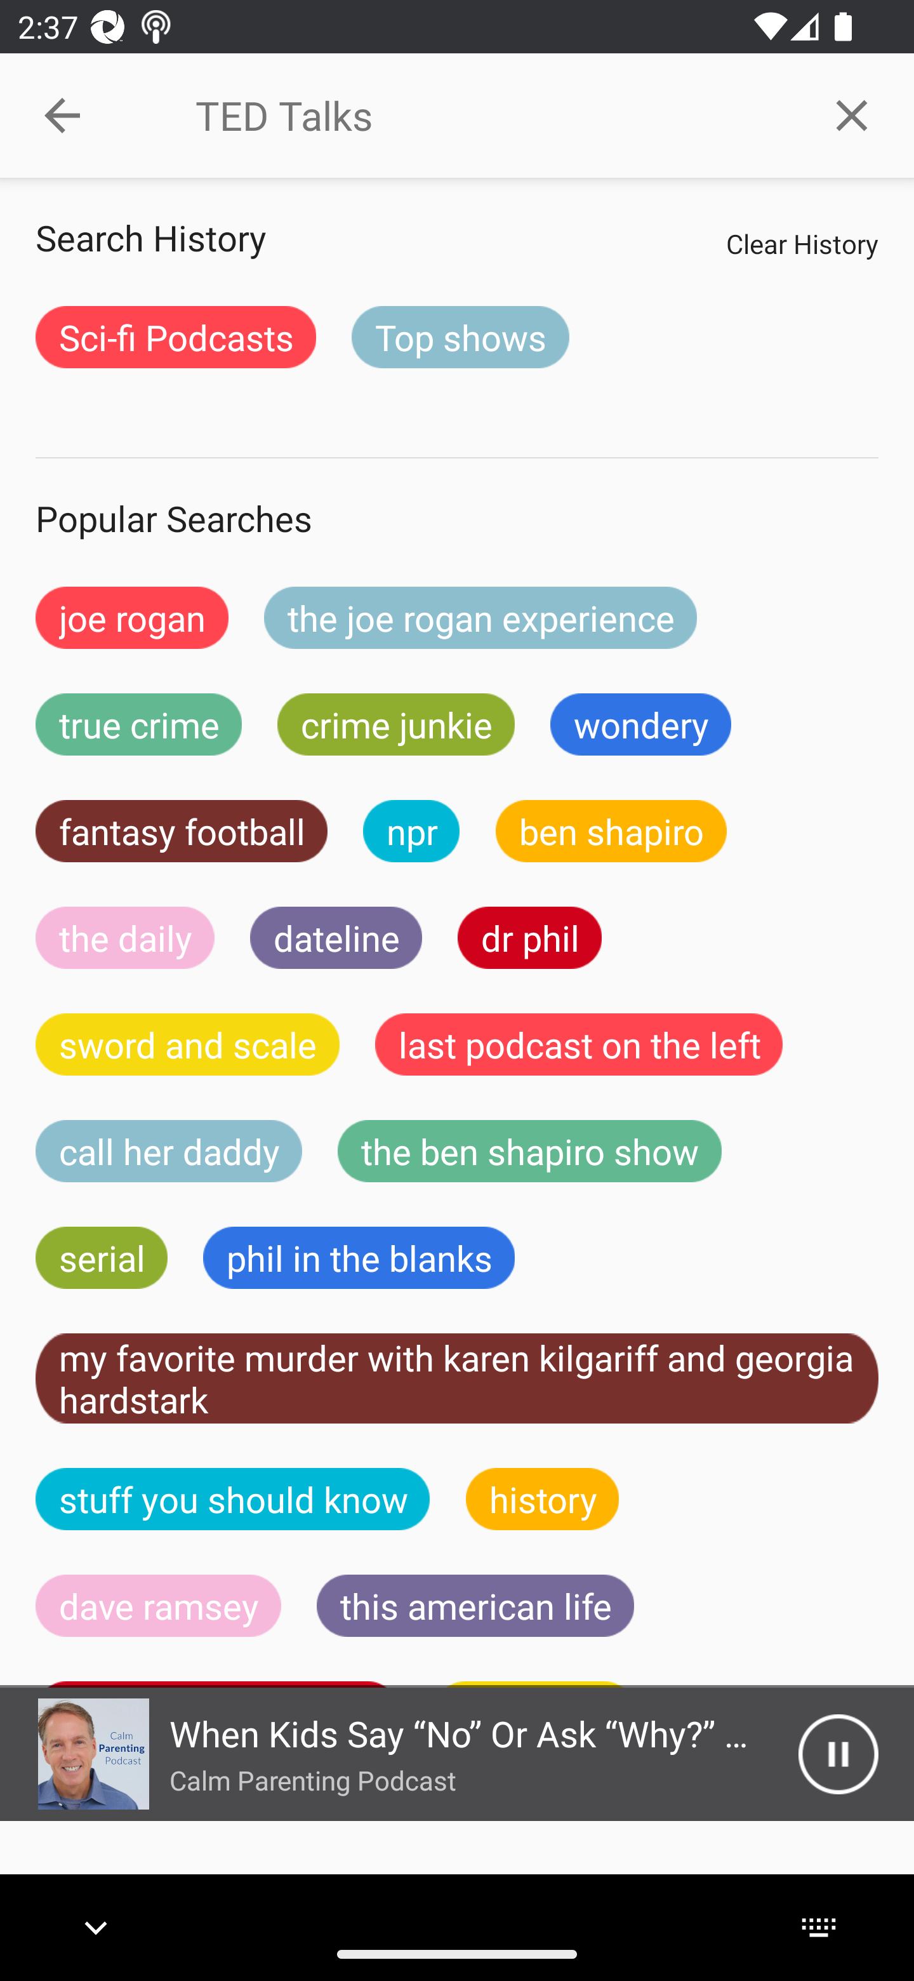 The width and height of the screenshot is (914, 1981). I want to click on true crime, so click(138, 724).